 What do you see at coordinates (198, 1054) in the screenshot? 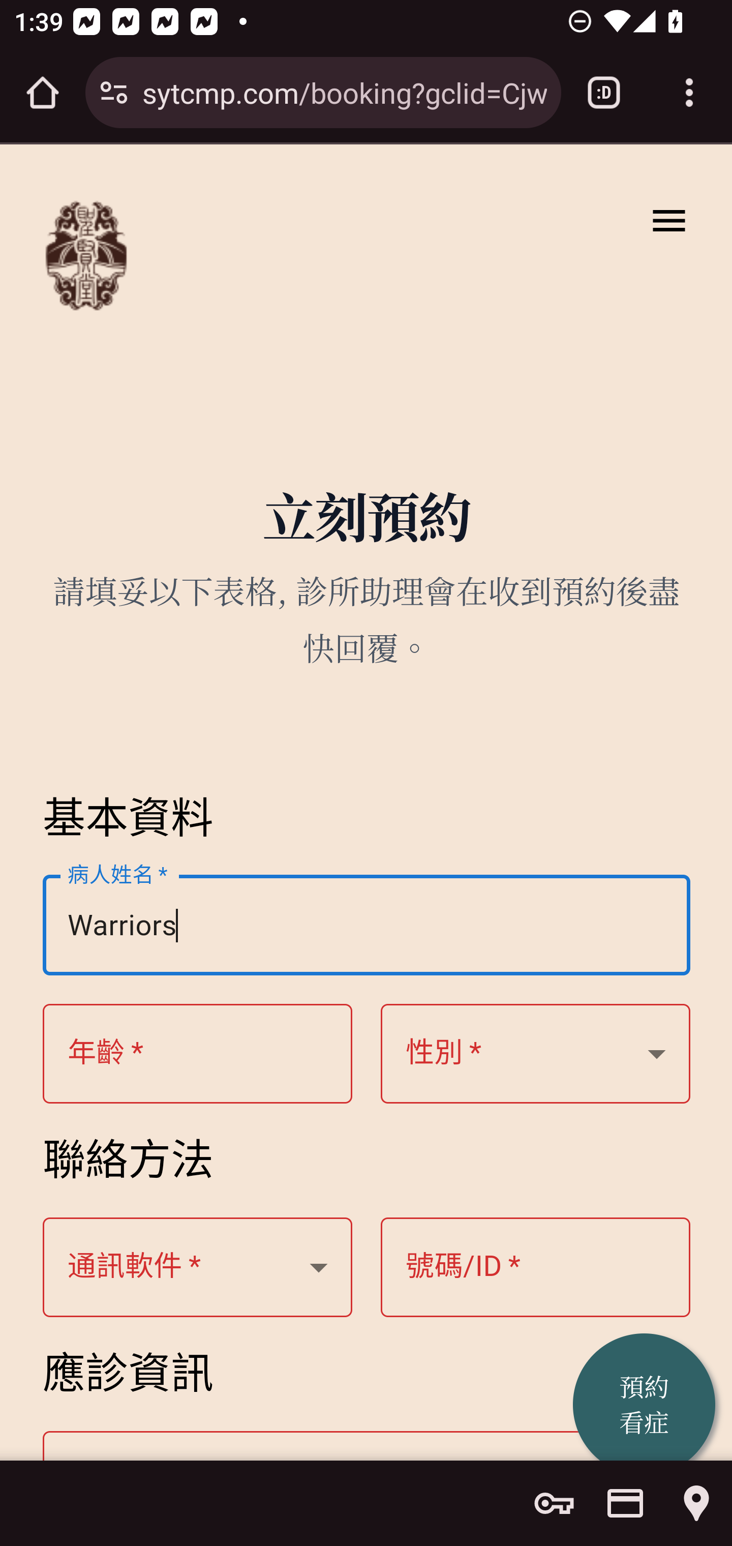
I see `年齡 性別 號碼/ID` at bounding box center [198, 1054].